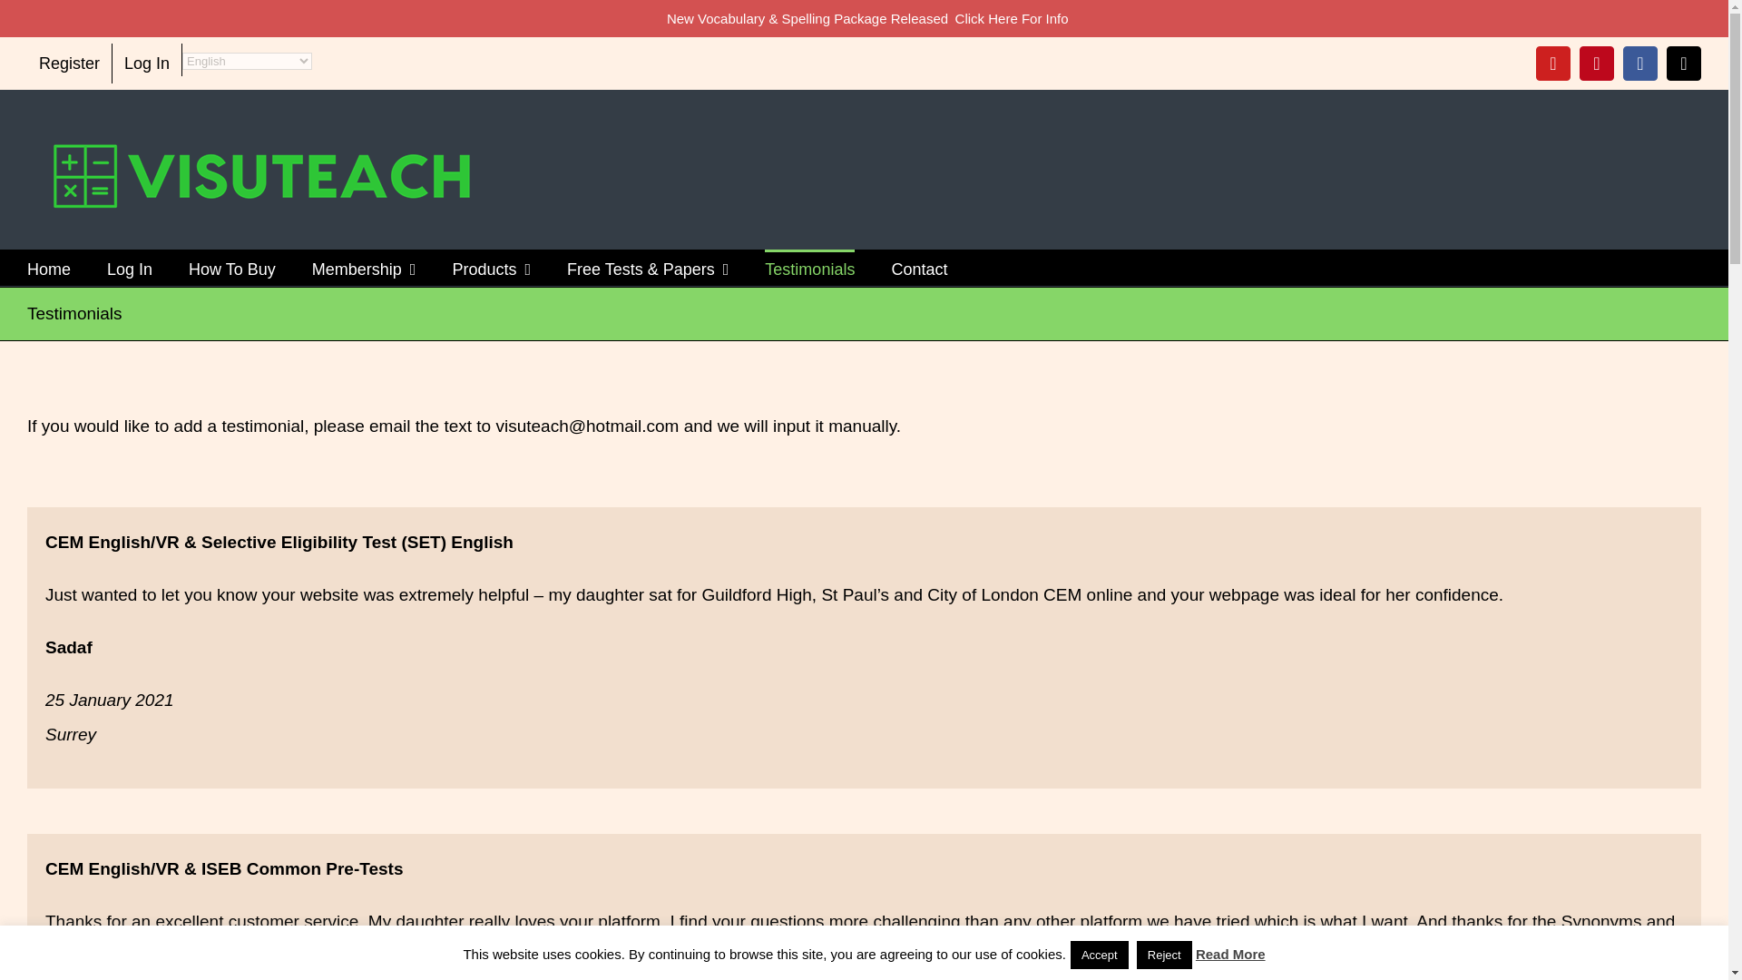 Image resolution: width=1742 pixels, height=980 pixels. Describe the element at coordinates (918, 268) in the screenshot. I see `Contact` at that location.